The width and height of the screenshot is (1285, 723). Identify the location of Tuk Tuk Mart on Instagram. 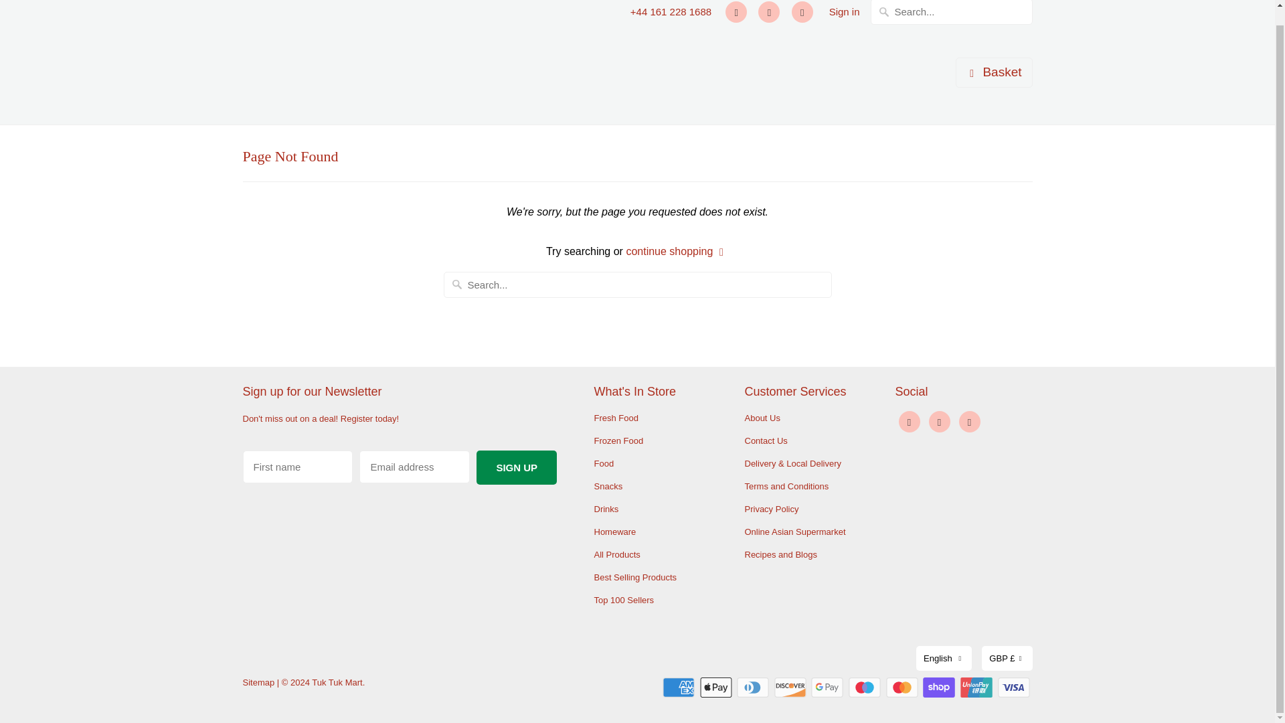
(940, 422).